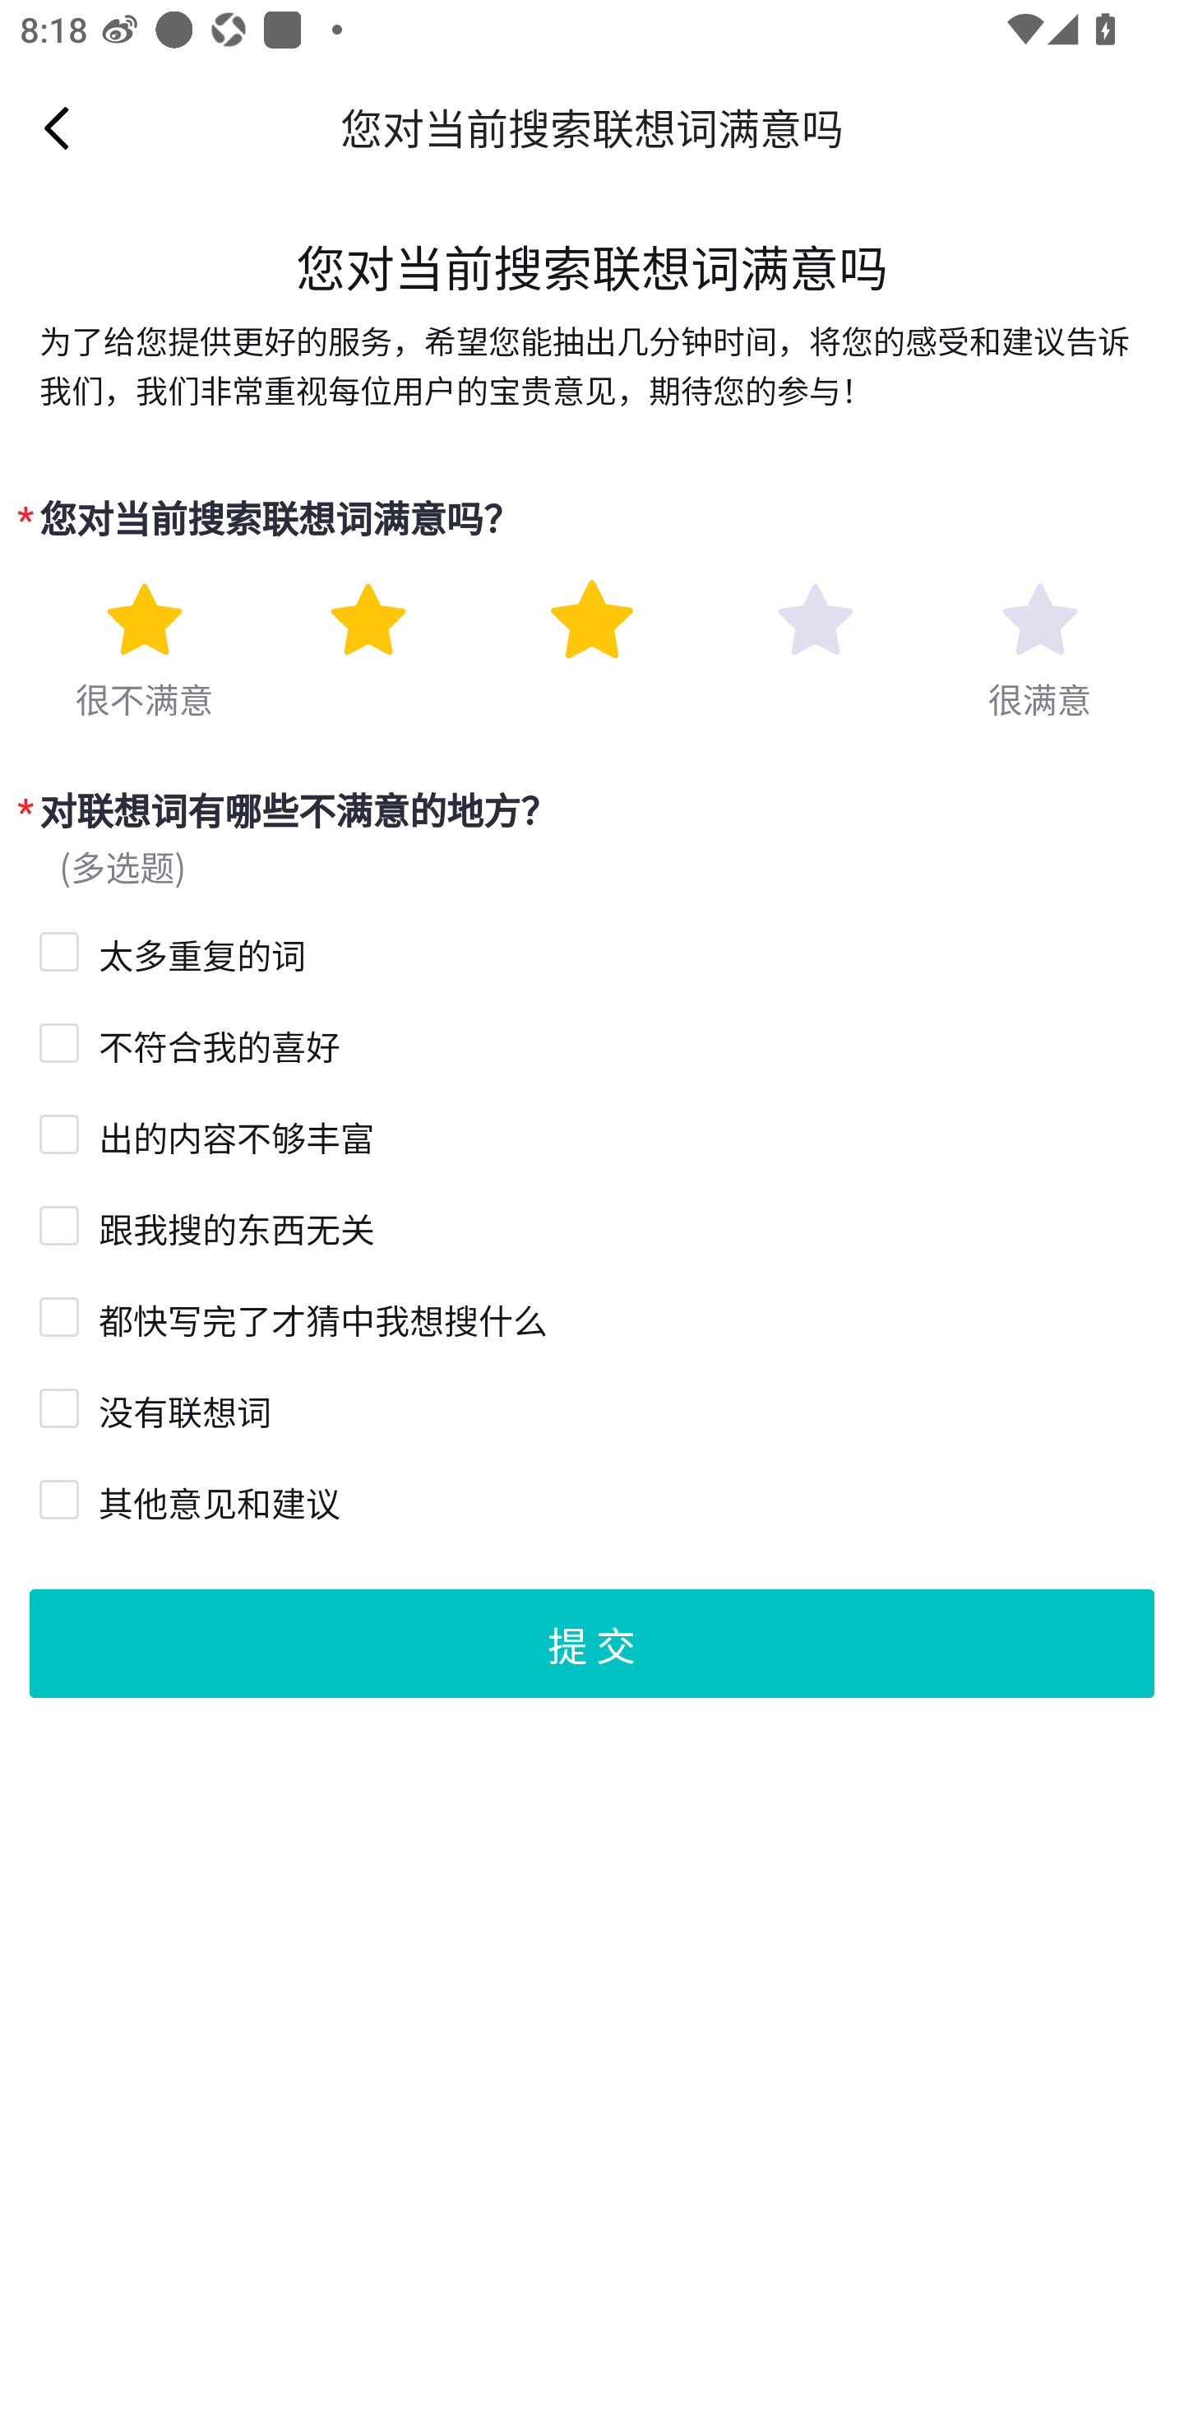 The width and height of the screenshot is (1184, 2435). Describe the element at coordinates (56, 1313) in the screenshot. I see `都快写完了才猜中我想搜什么  ` at that location.